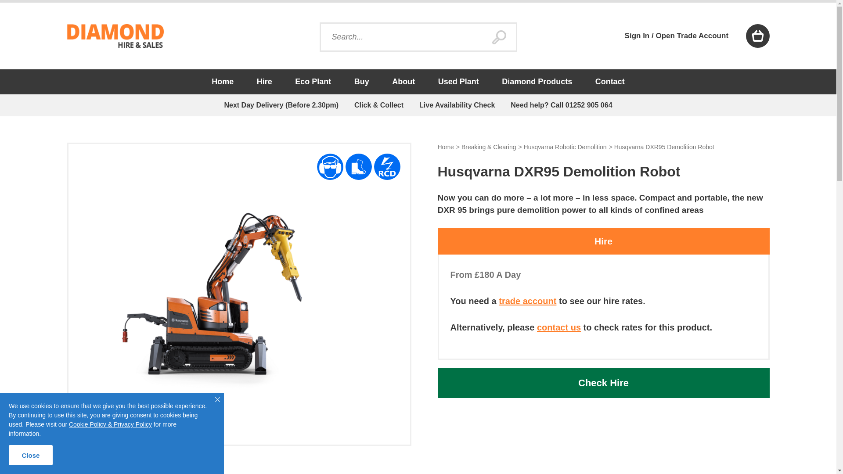 The width and height of the screenshot is (843, 474). Describe the element at coordinates (264, 82) in the screenshot. I see `Hire` at that location.